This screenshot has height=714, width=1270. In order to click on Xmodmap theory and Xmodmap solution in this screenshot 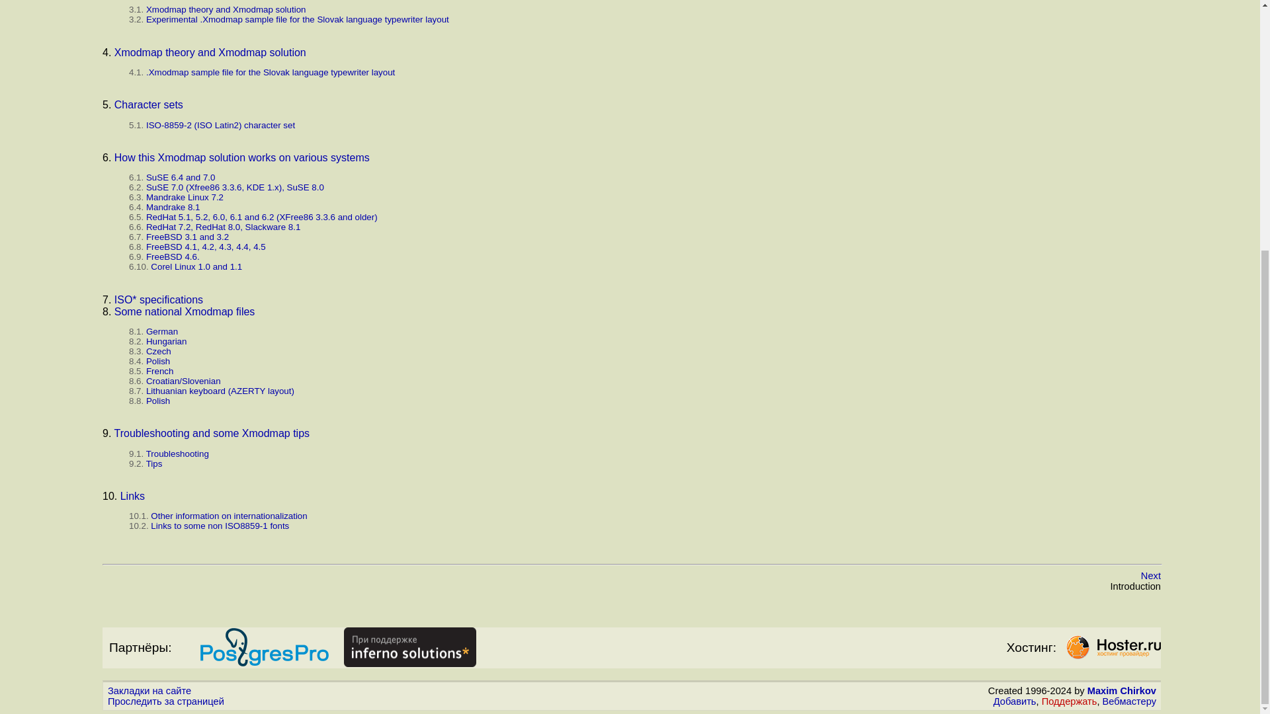, I will do `click(226, 9)`.